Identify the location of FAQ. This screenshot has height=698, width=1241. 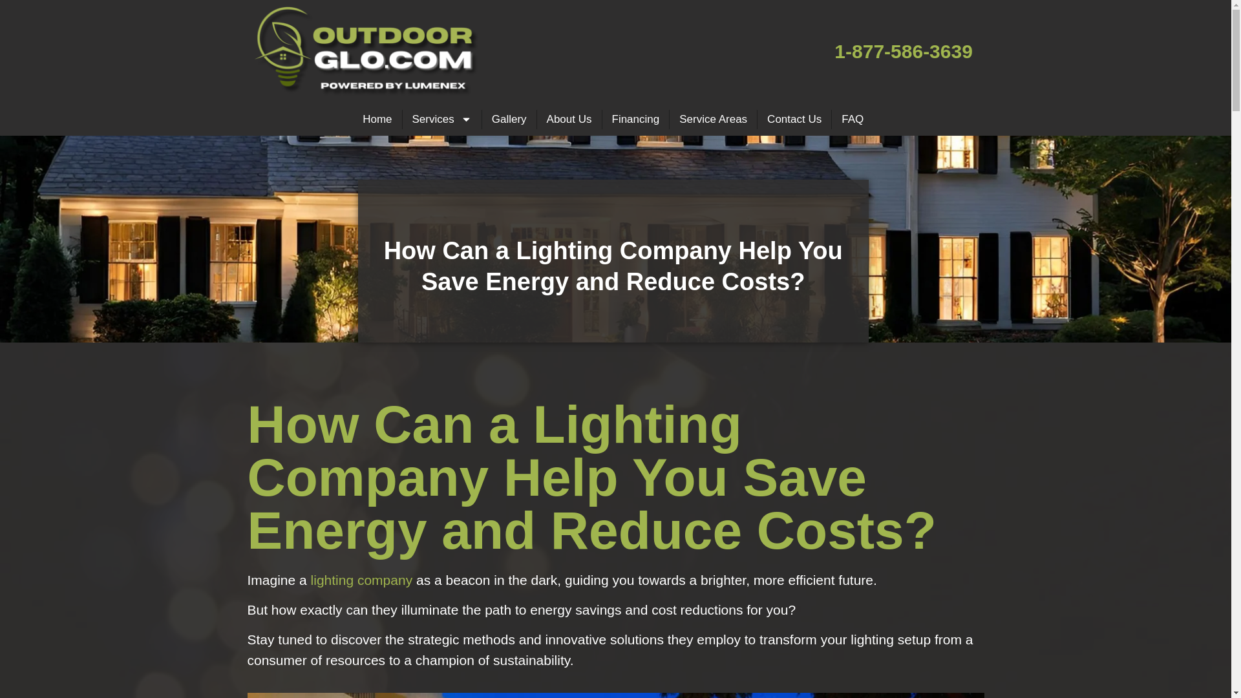
(852, 119).